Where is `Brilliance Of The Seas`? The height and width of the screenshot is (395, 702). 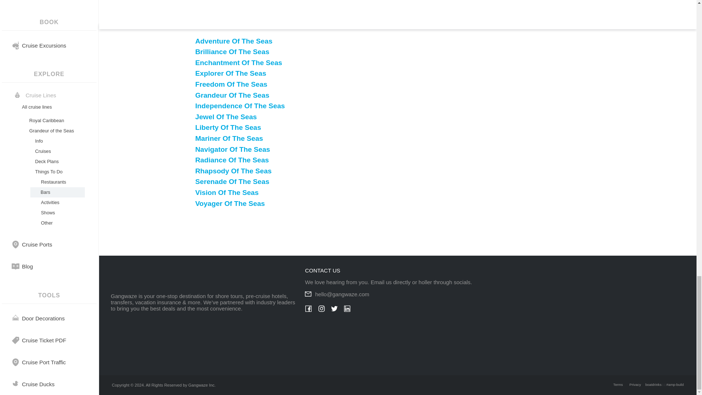
Brilliance Of The Seas is located at coordinates (232, 52).